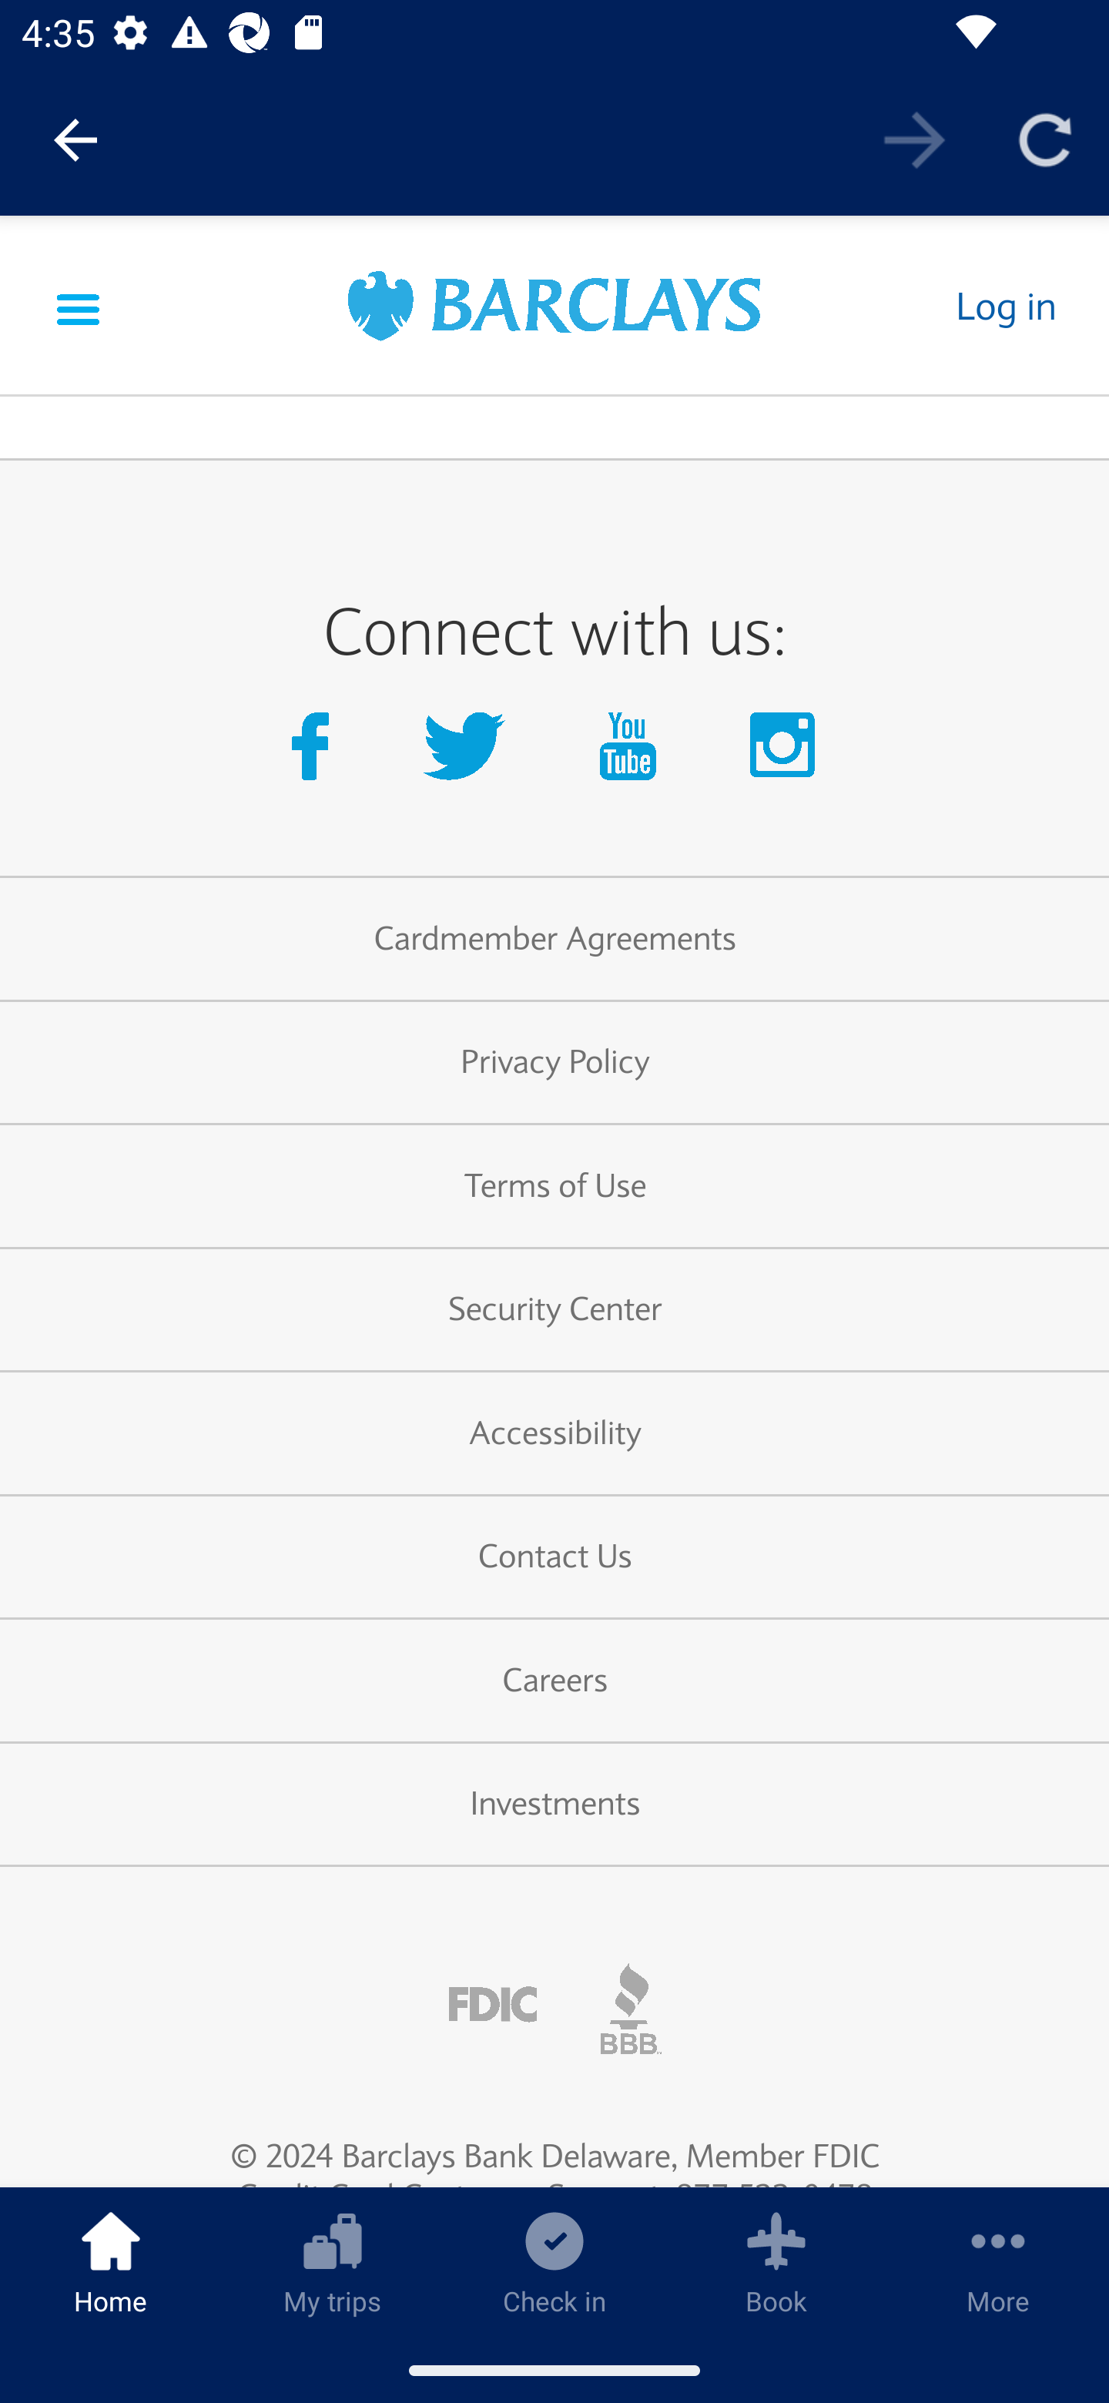 Image resolution: width=1109 pixels, height=2403 pixels. Describe the element at coordinates (554, 1433) in the screenshot. I see `Accessibility` at that location.